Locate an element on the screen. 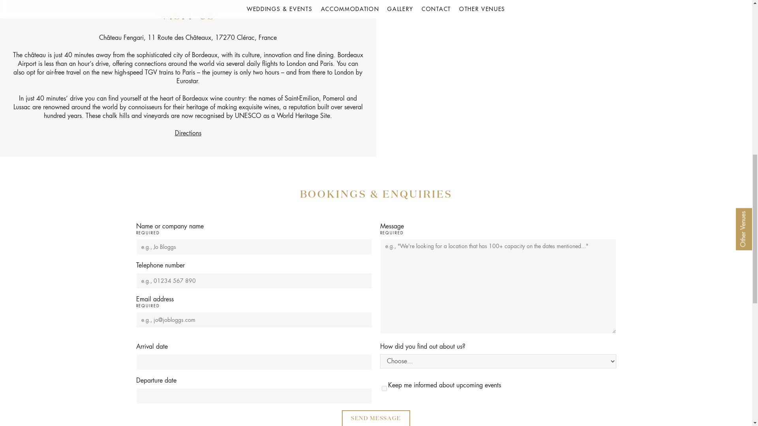  Send Message is located at coordinates (376, 418).